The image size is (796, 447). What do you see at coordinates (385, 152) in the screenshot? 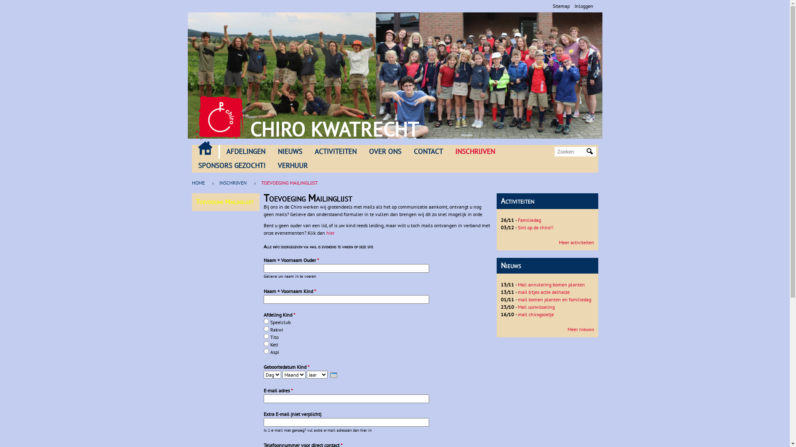
I see `OVER ONS` at bounding box center [385, 152].